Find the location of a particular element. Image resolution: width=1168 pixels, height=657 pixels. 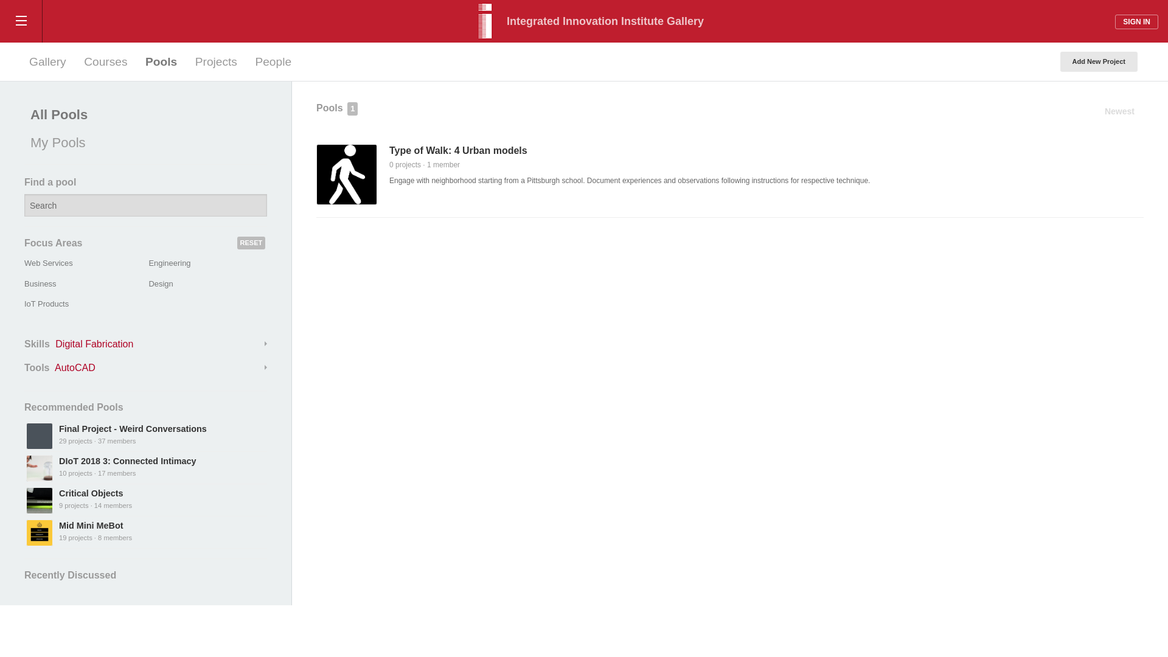

All Pools is located at coordinates (142, 114).